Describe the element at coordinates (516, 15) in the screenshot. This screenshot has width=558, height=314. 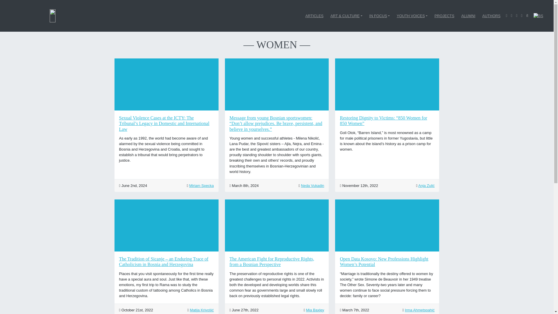
I see `Youtube` at that location.